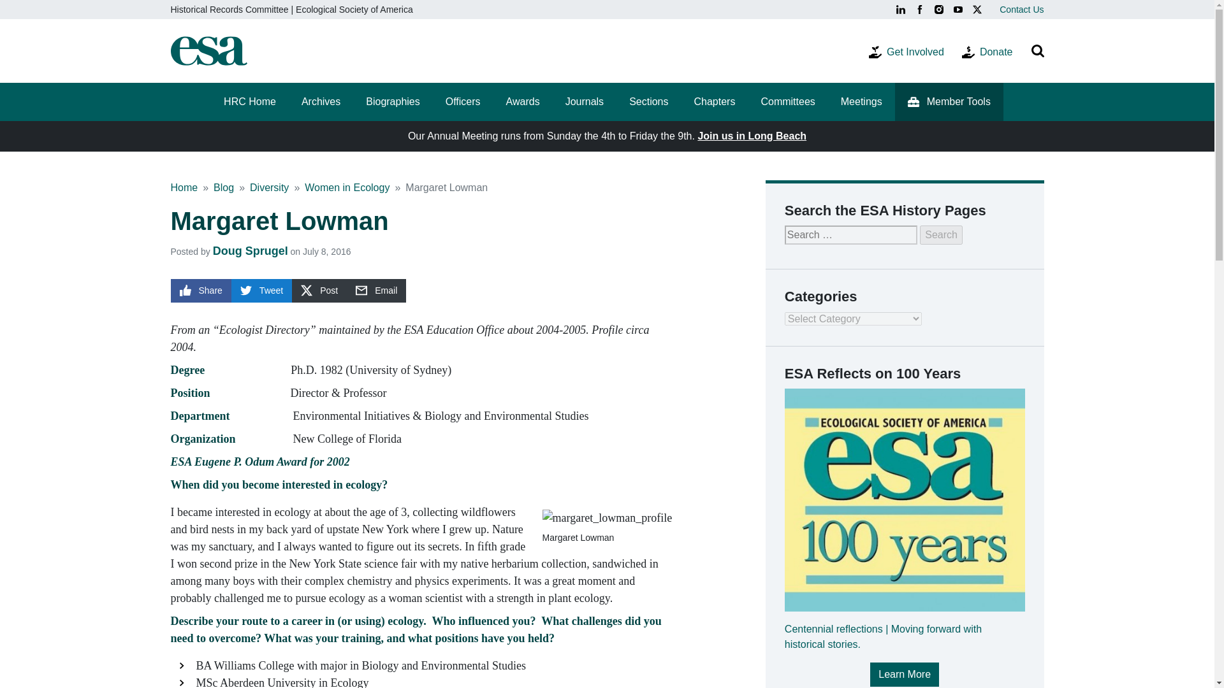  Describe the element at coordinates (585, 102) in the screenshot. I see `Journals` at that location.